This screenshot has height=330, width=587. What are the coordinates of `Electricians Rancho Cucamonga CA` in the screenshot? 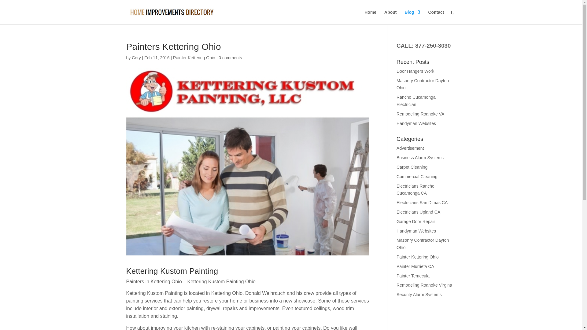 It's located at (415, 189).